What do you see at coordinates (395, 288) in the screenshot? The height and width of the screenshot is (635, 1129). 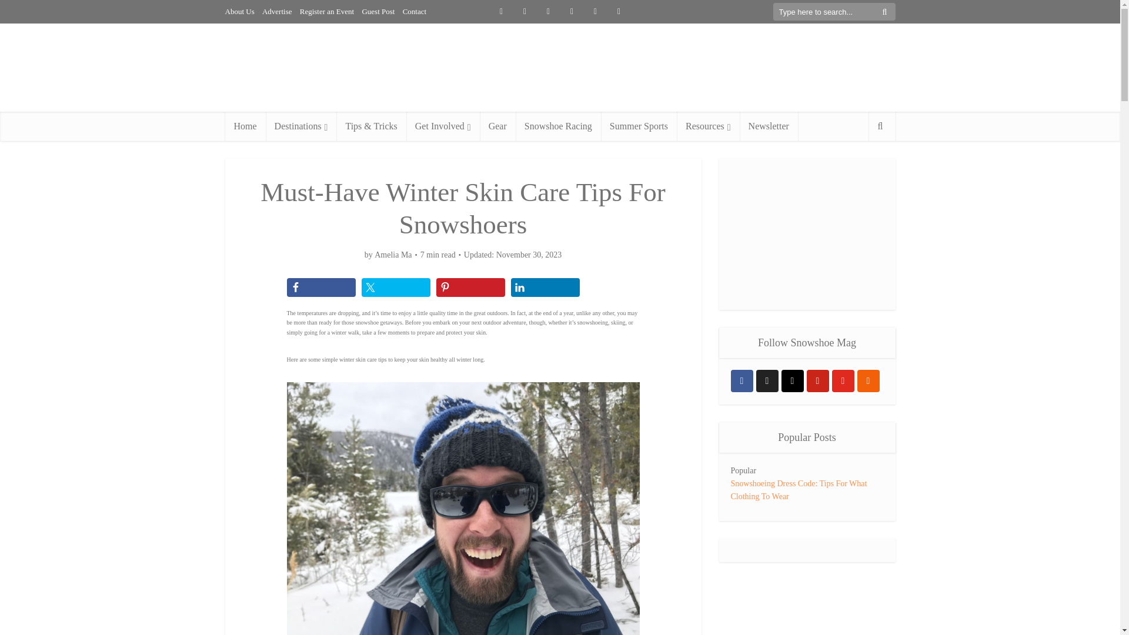 I see `Share on Twitter` at bounding box center [395, 288].